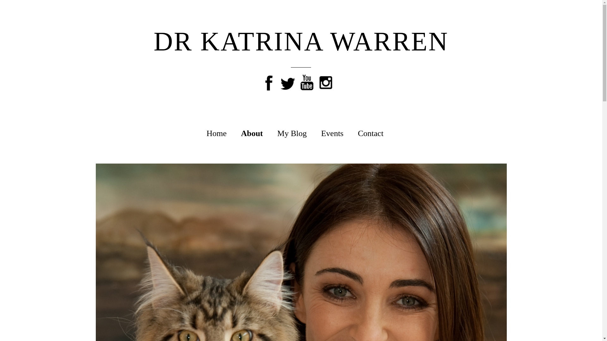 This screenshot has width=607, height=341. I want to click on DR KATRINA WARREN, so click(301, 42).